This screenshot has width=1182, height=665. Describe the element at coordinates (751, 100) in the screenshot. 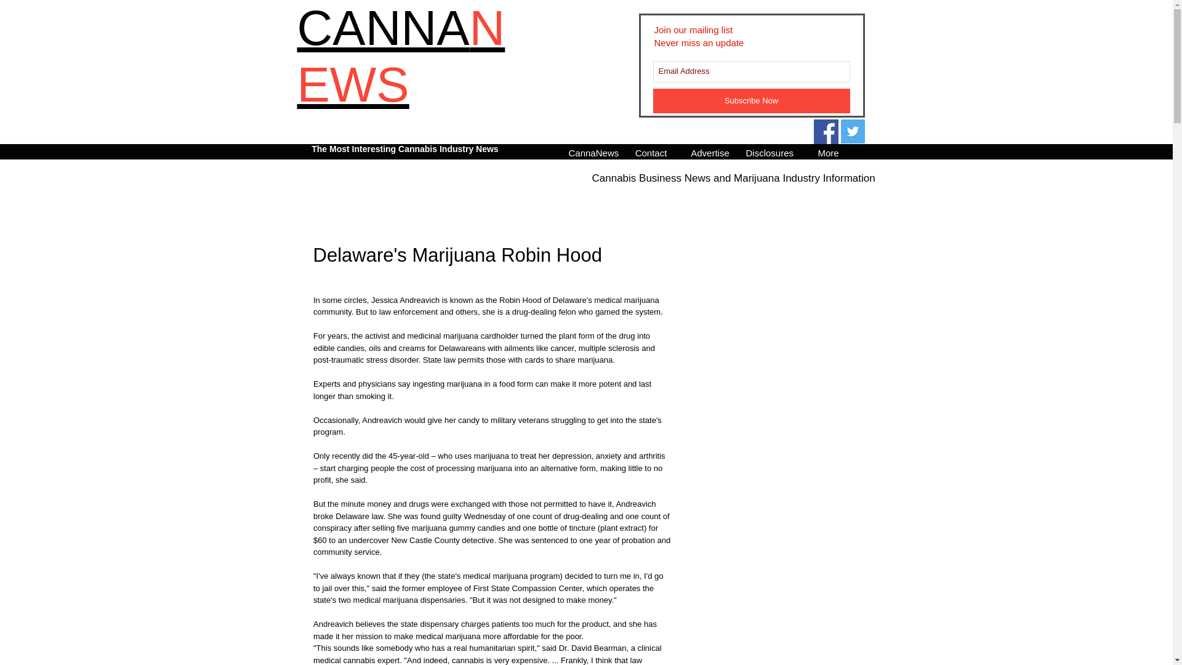

I see `Subscribe Now` at that location.